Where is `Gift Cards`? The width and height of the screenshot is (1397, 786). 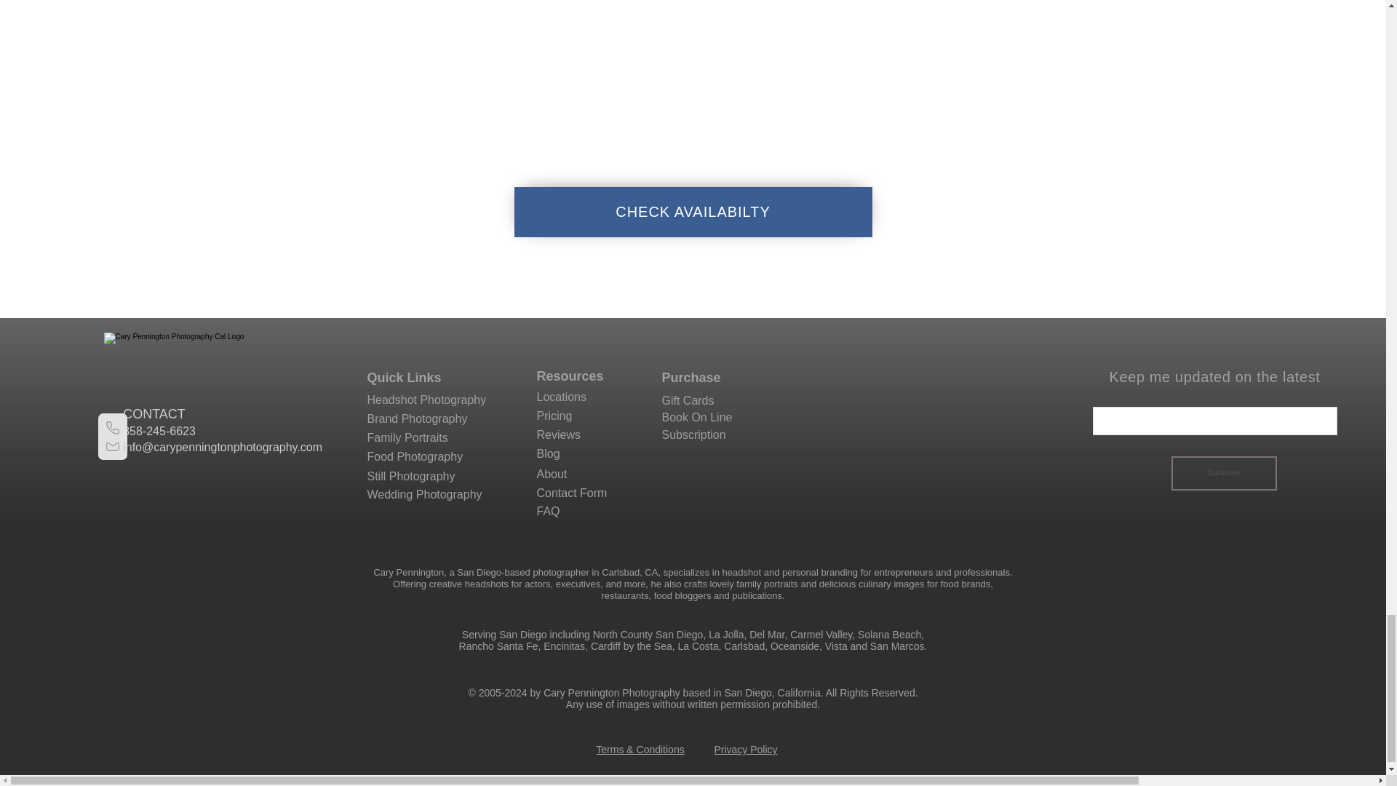 Gift Cards is located at coordinates (688, 400).